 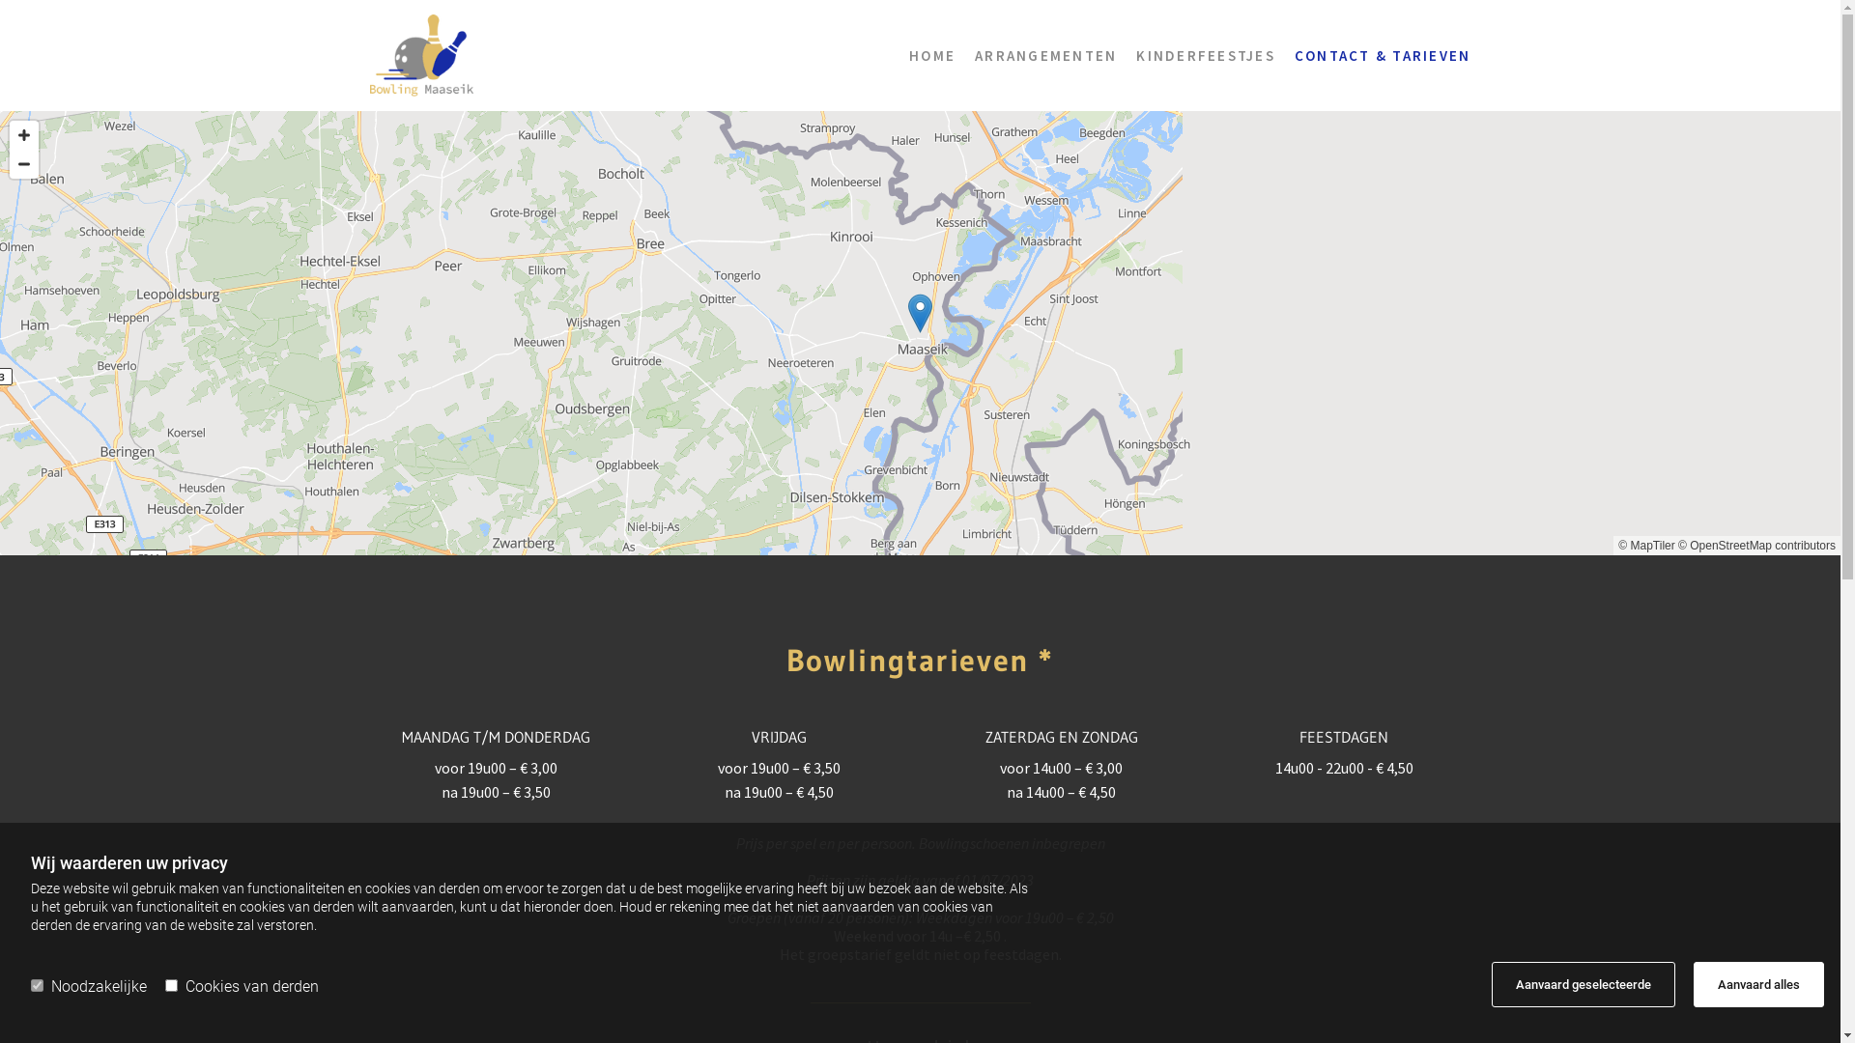 What do you see at coordinates (923, 56) in the screenshot?
I see `HOME` at bounding box center [923, 56].